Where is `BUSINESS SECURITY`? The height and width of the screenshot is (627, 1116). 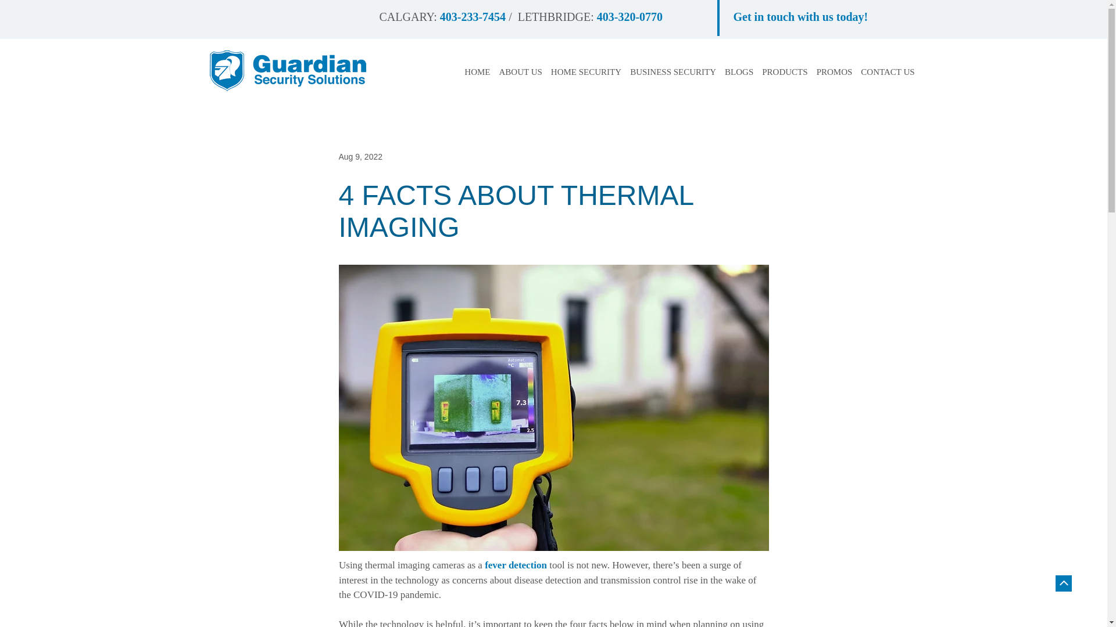 BUSINESS SECURITY is located at coordinates (673, 72).